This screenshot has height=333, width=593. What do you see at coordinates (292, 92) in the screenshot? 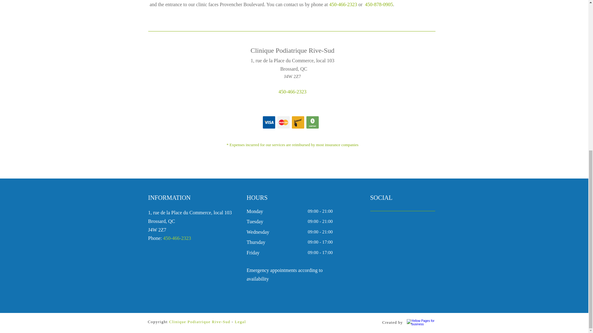
I see `450-466-2323` at bounding box center [292, 92].